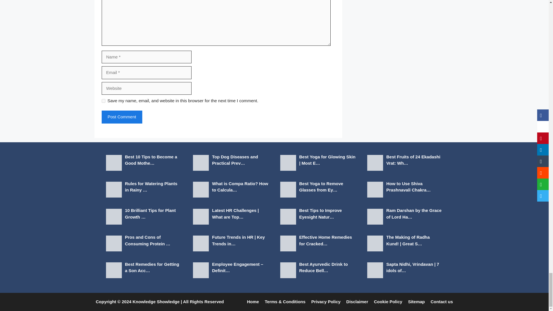 The width and height of the screenshot is (553, 311). What do you see at coordinates (122, 117) in the screenshot?
I see `Post Comment` at bounding box center [122, 117].